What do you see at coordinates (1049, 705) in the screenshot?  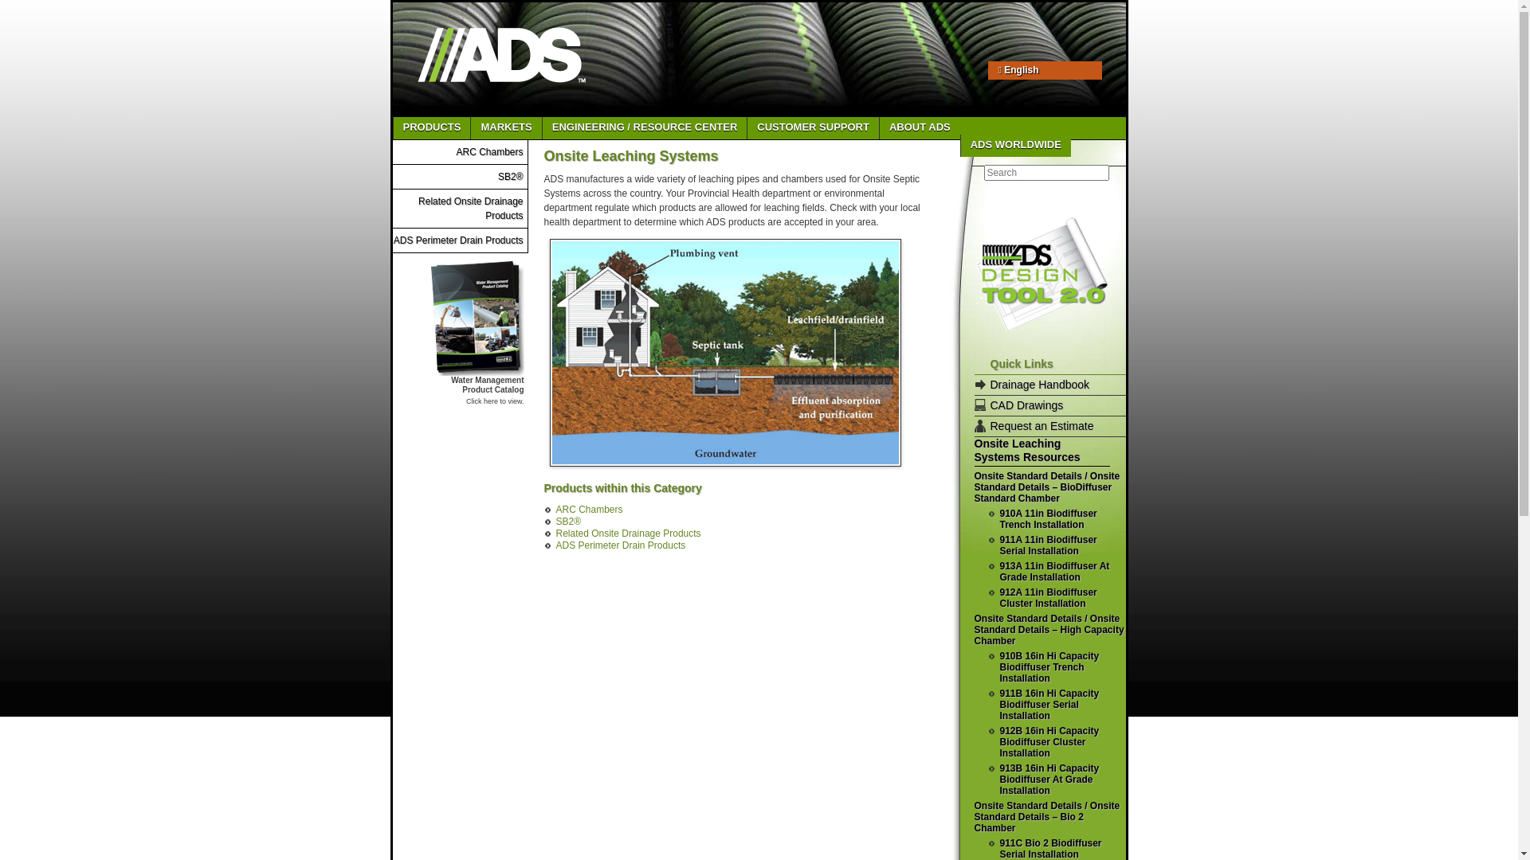 I see `911B 16in Hi Capacity Biodiffuser Serial Installation` at bounding box center [1049, 705].